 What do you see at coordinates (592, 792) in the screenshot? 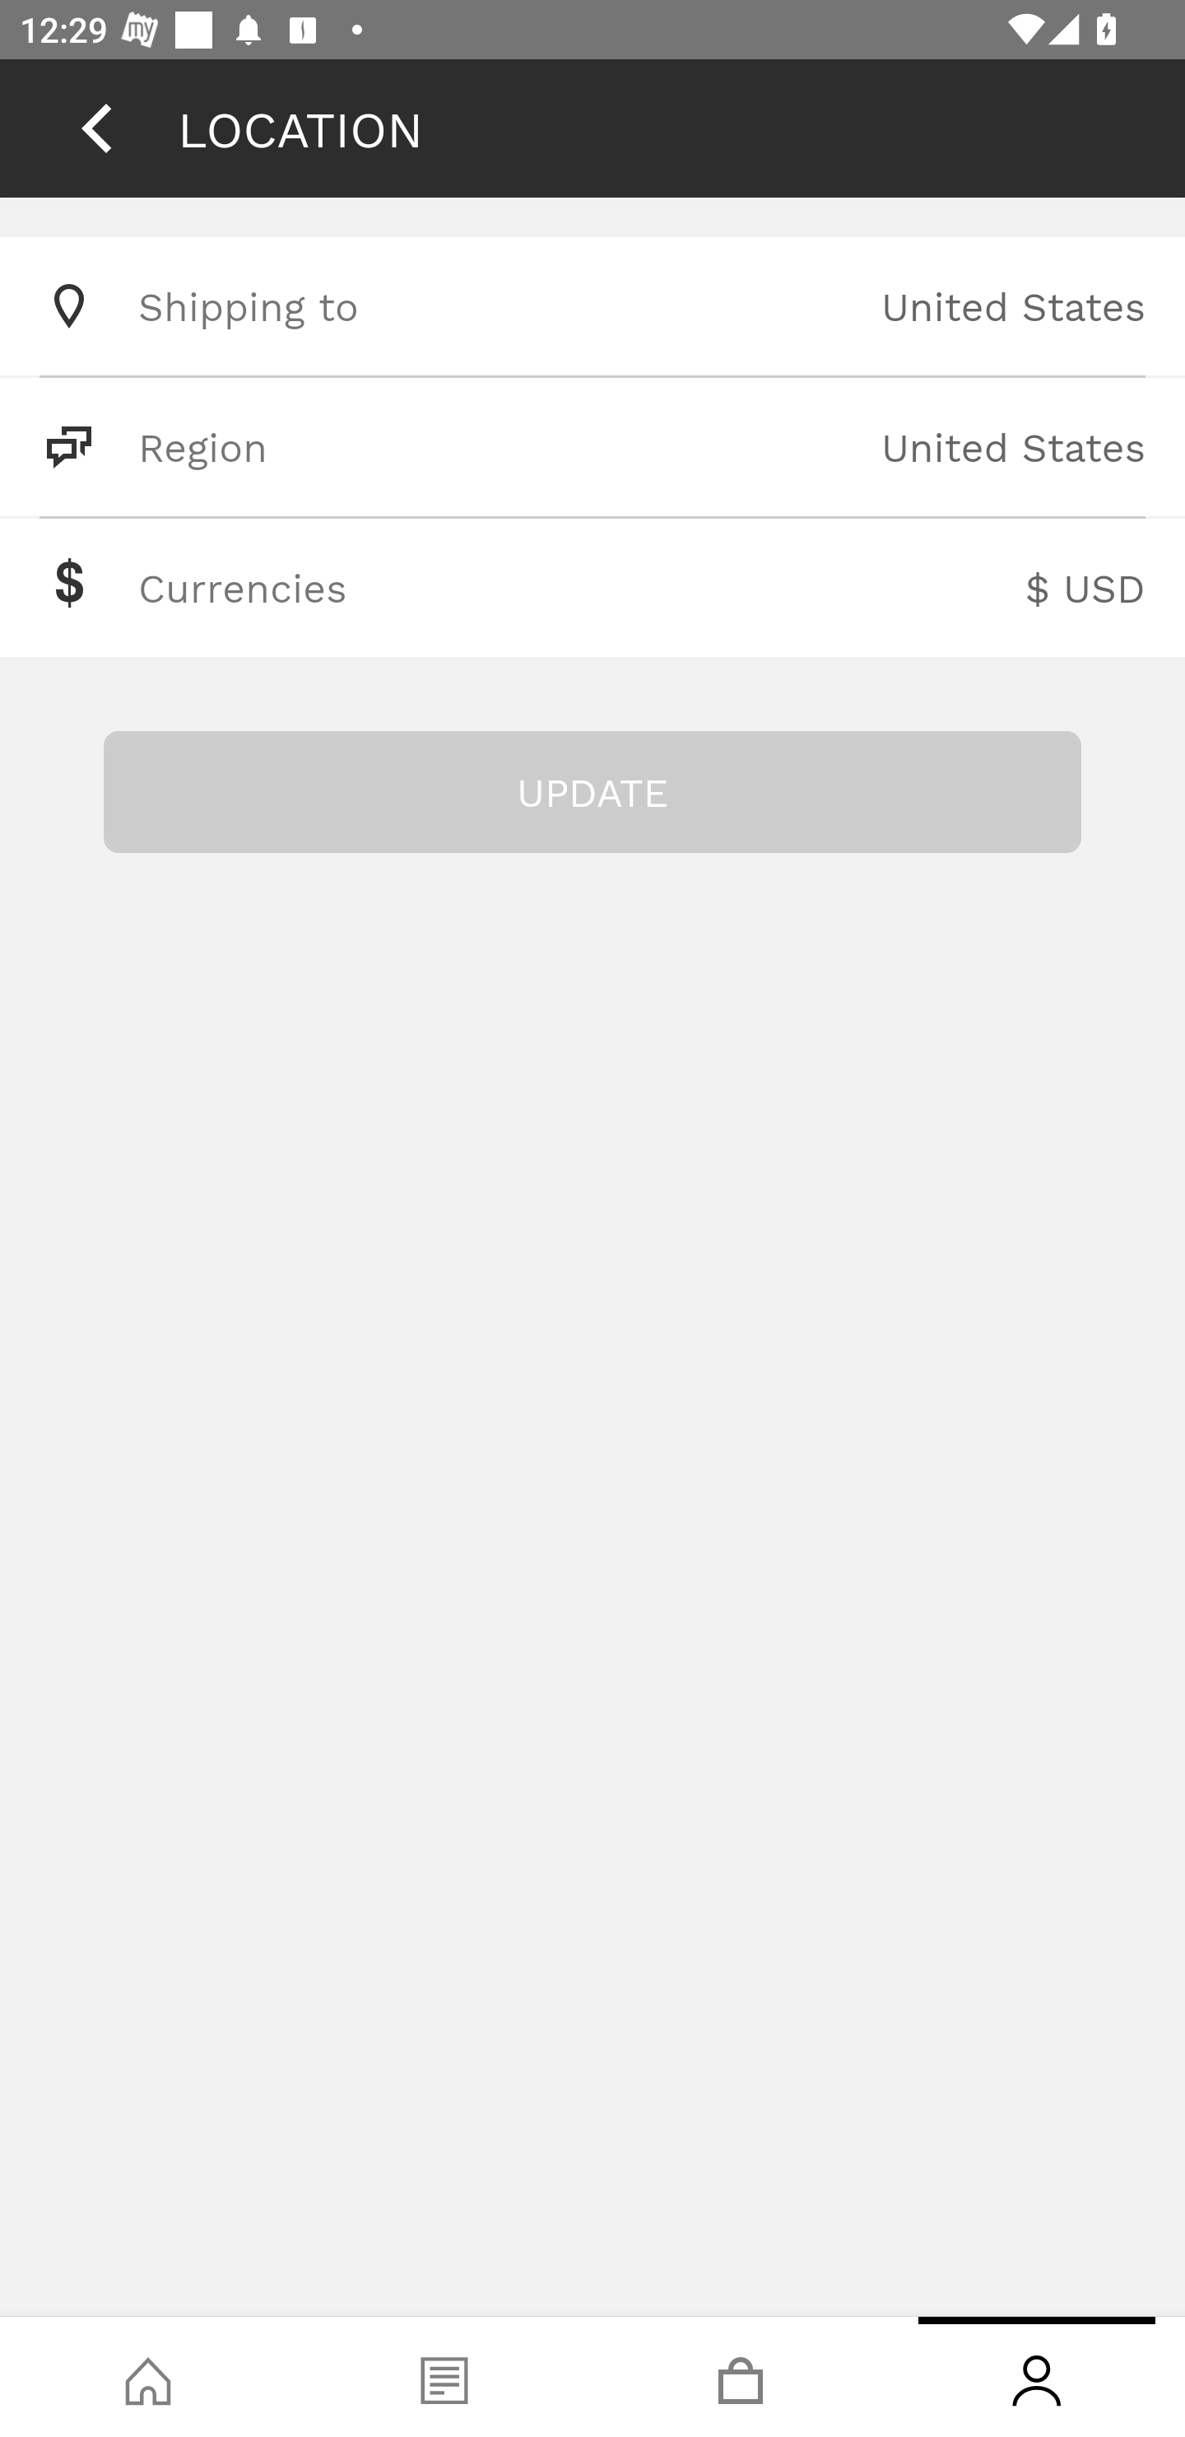
I see `Update UPDATE` at bounding box center [592, 792].